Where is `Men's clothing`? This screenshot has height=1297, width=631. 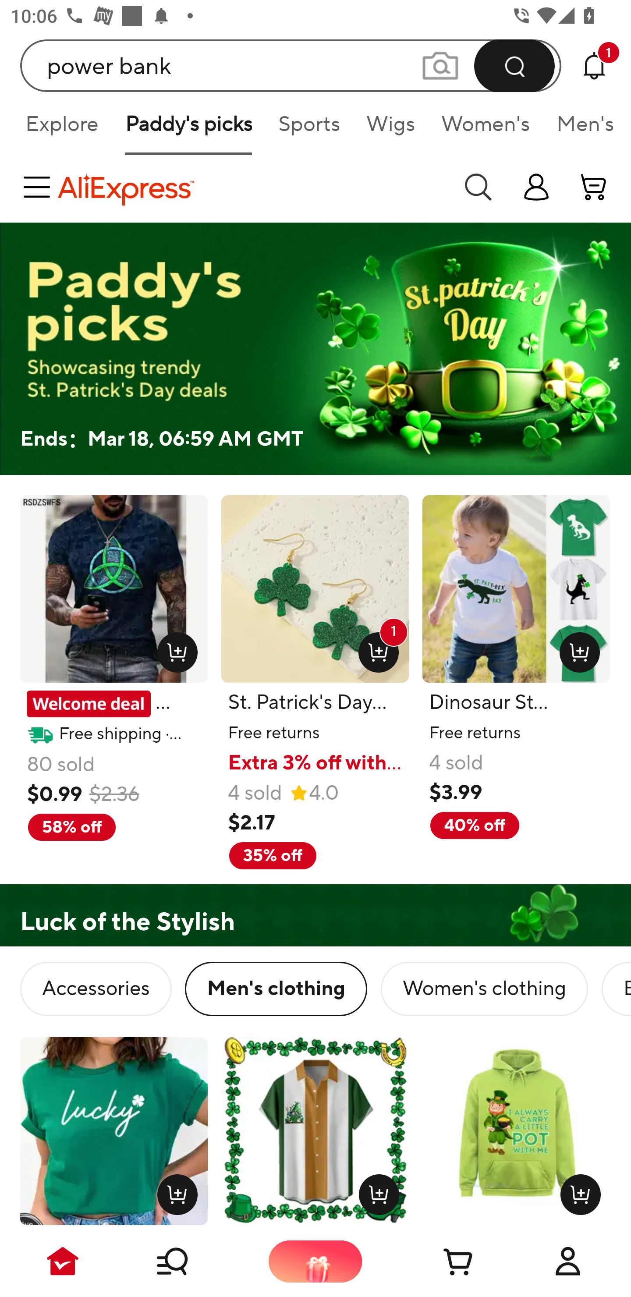 Men's clothing is located at coordinates (276, 989).